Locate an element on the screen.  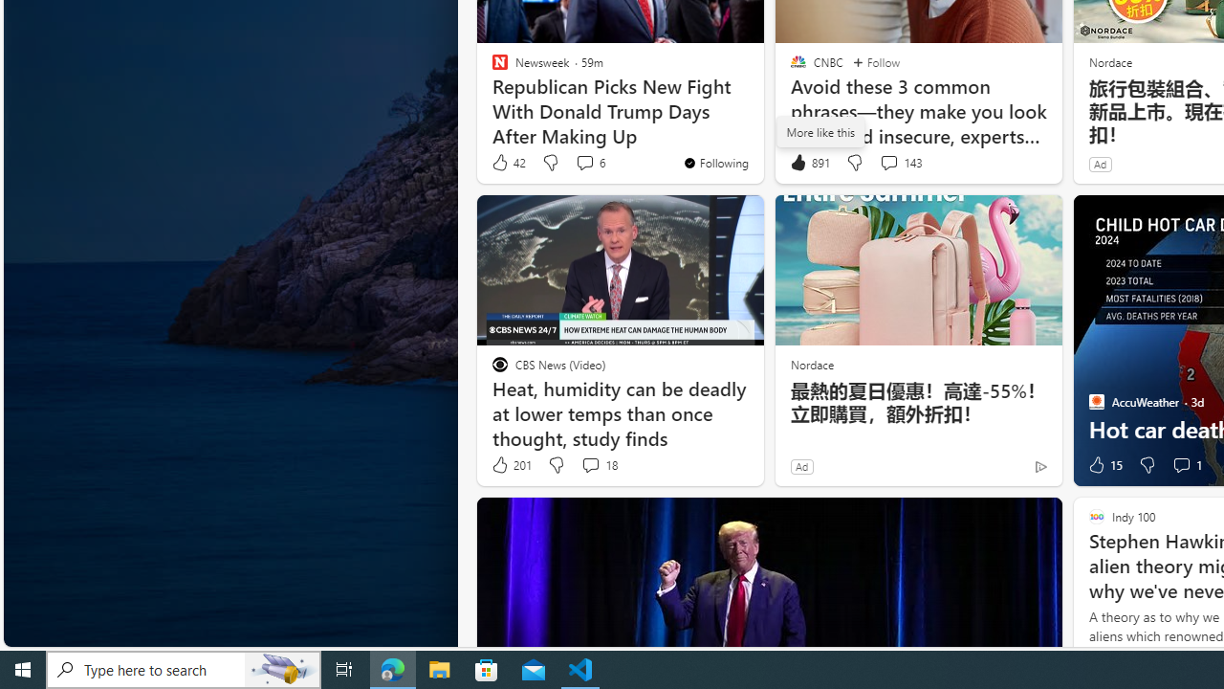
View comments 143 Comment is located at coordinates (888, 163).